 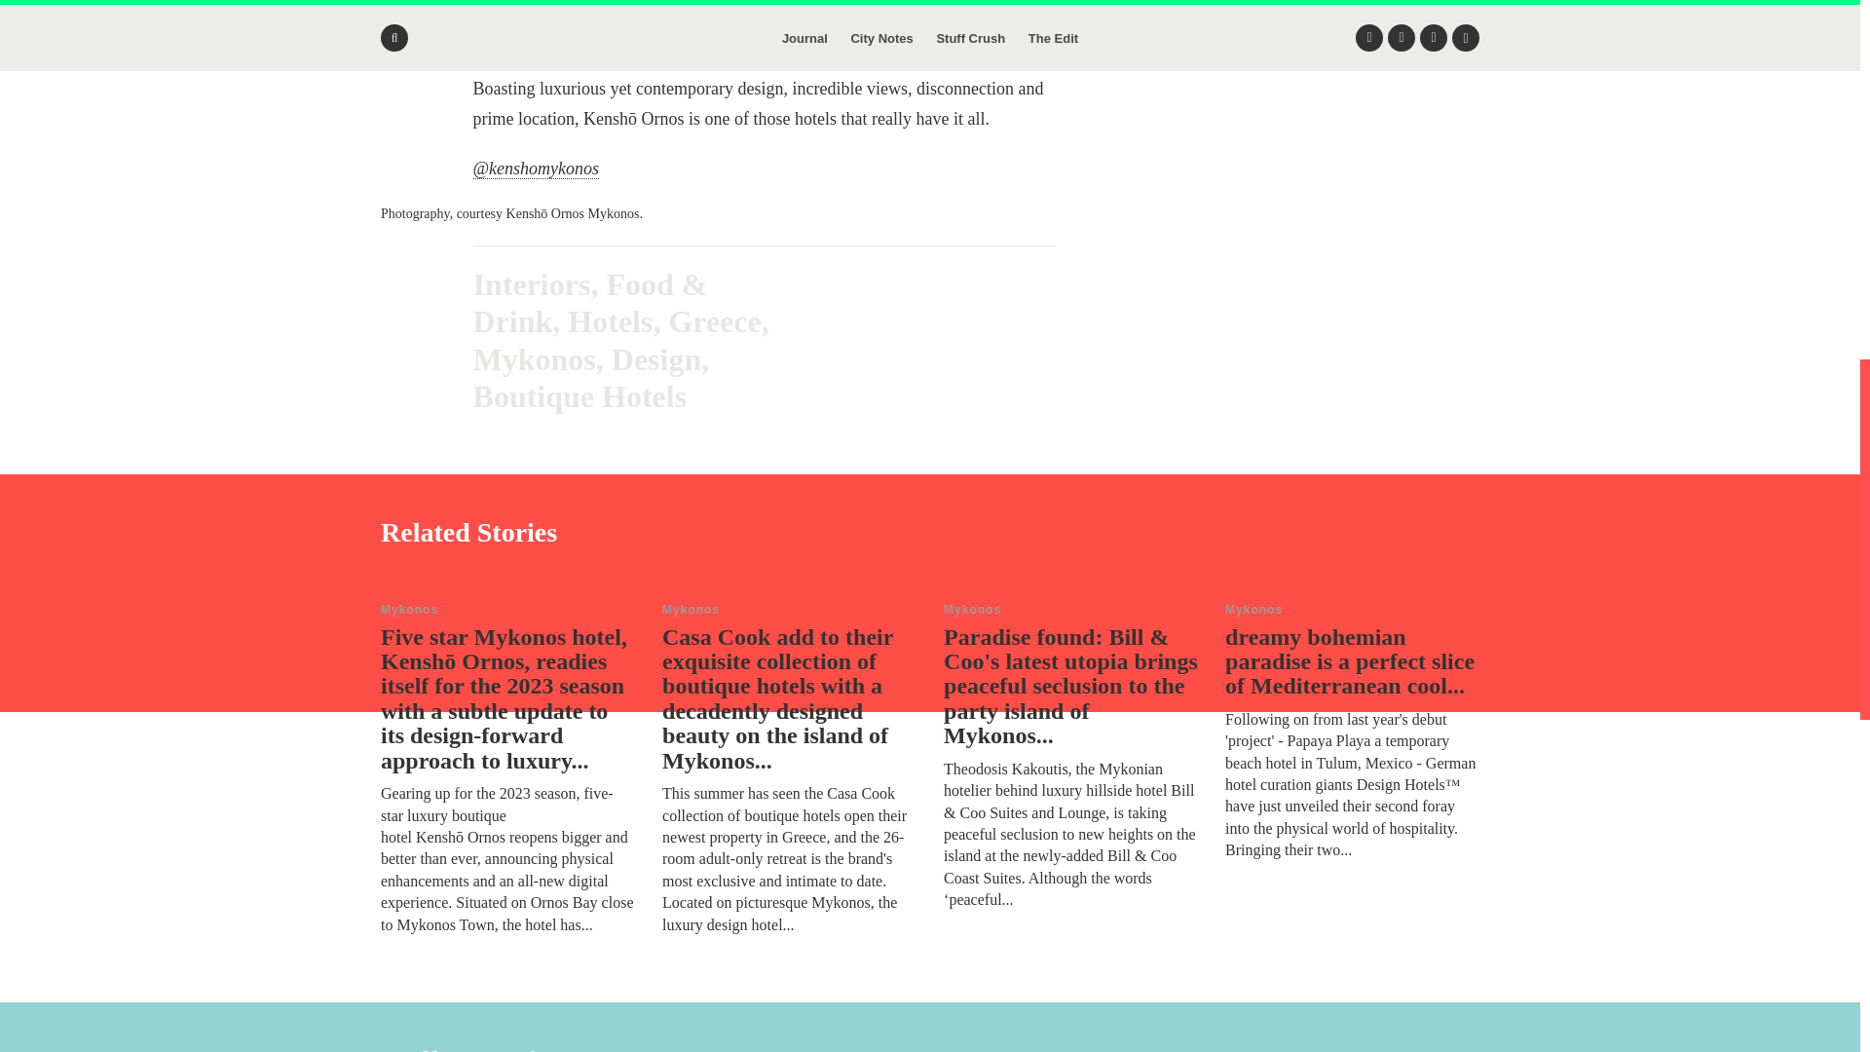 I want to click on Design, so click(x=656, y=358).